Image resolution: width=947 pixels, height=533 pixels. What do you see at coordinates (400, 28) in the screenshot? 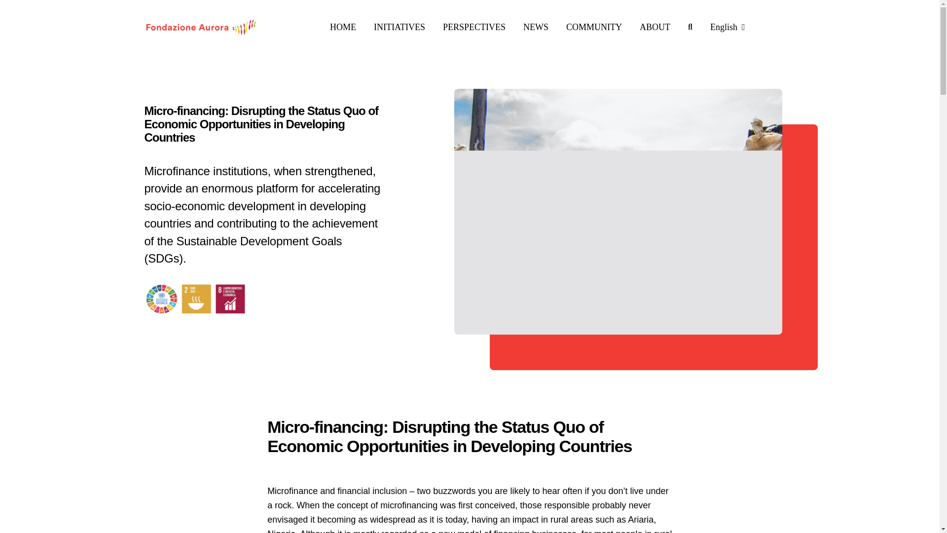
I see `INITIATIVES` at bounding box center [400, 28].